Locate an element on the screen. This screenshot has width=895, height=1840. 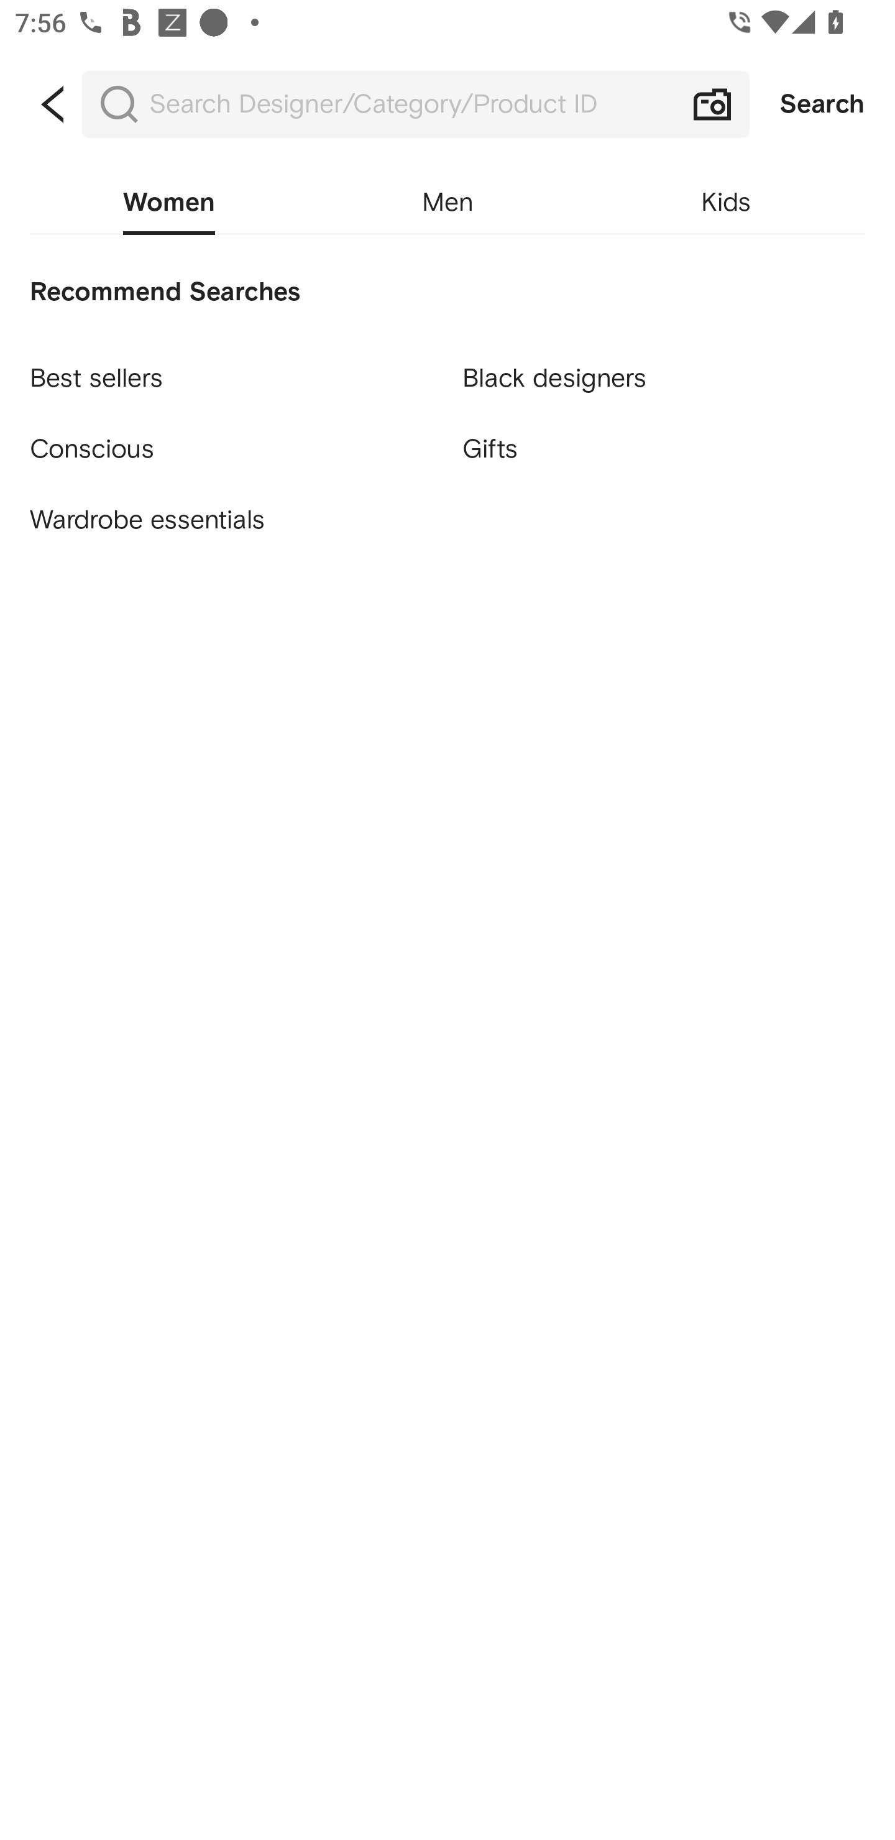
Wardrobe essentials is located at coordinates (231, 520).